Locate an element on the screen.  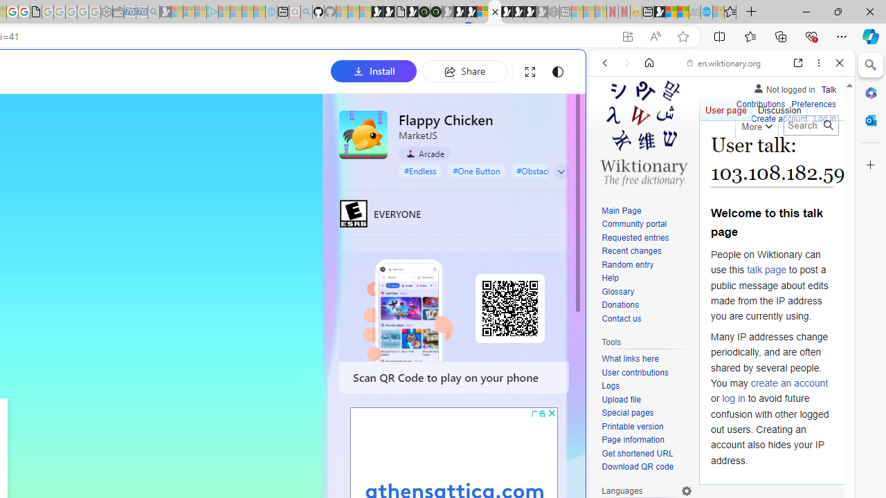
Cheap Car Rentals - Save70.com - Sleeping is located at coordinates (141, 12).